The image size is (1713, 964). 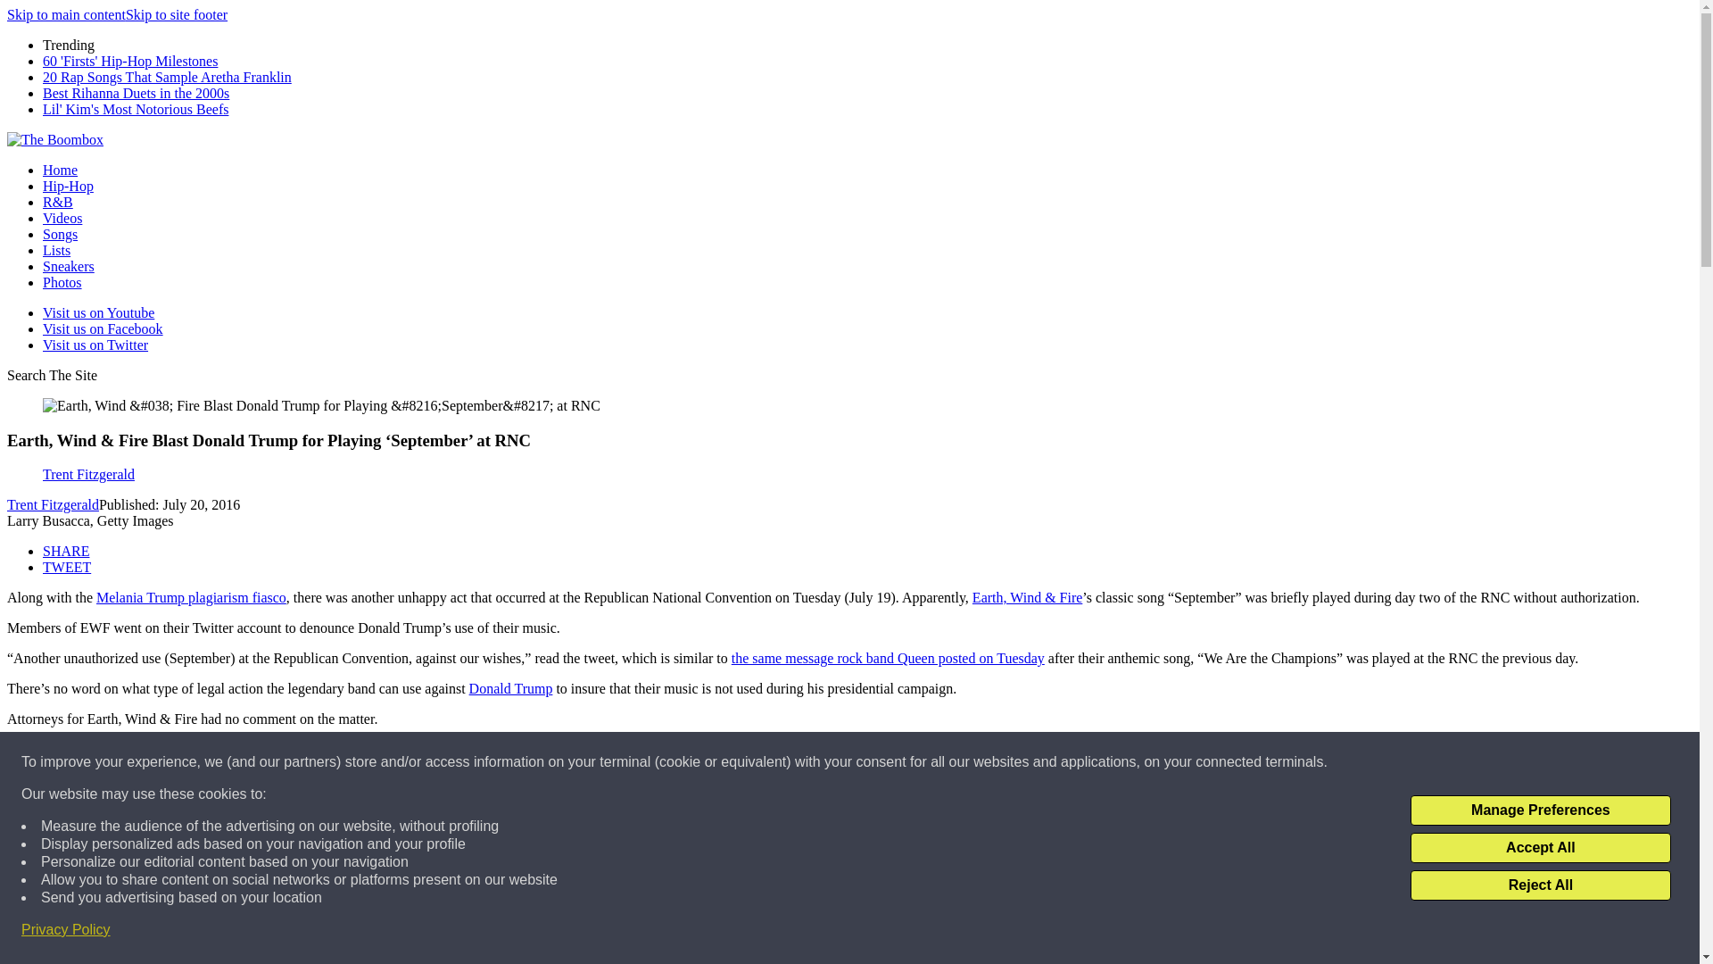 What do you see at coordinates (66, 930) in the screenshot?
I see `Privacy Policy` at bounding box center [66, 930].